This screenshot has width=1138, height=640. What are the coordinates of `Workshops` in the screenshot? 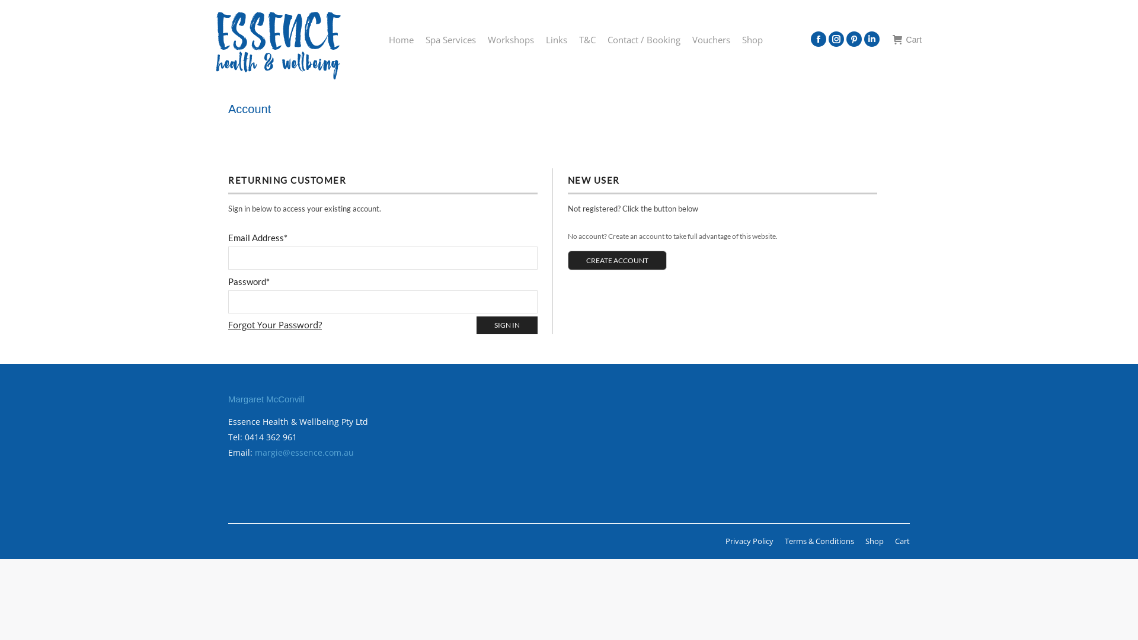 It's located at (511, 40).